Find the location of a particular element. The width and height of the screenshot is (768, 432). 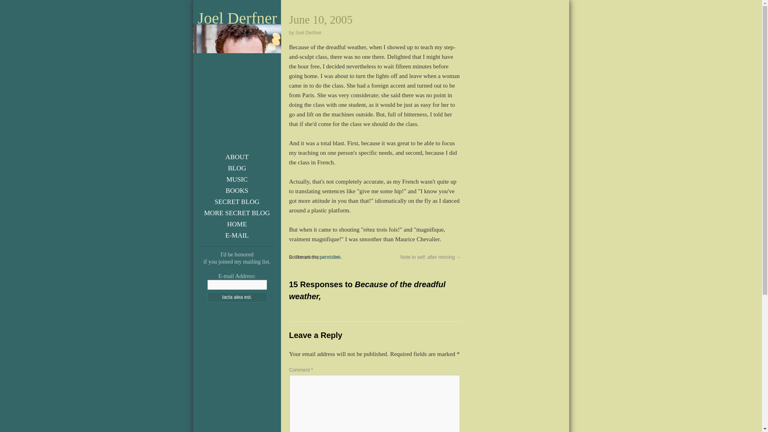

MORE SECRET BLOG is located at coordinates (237, 213).